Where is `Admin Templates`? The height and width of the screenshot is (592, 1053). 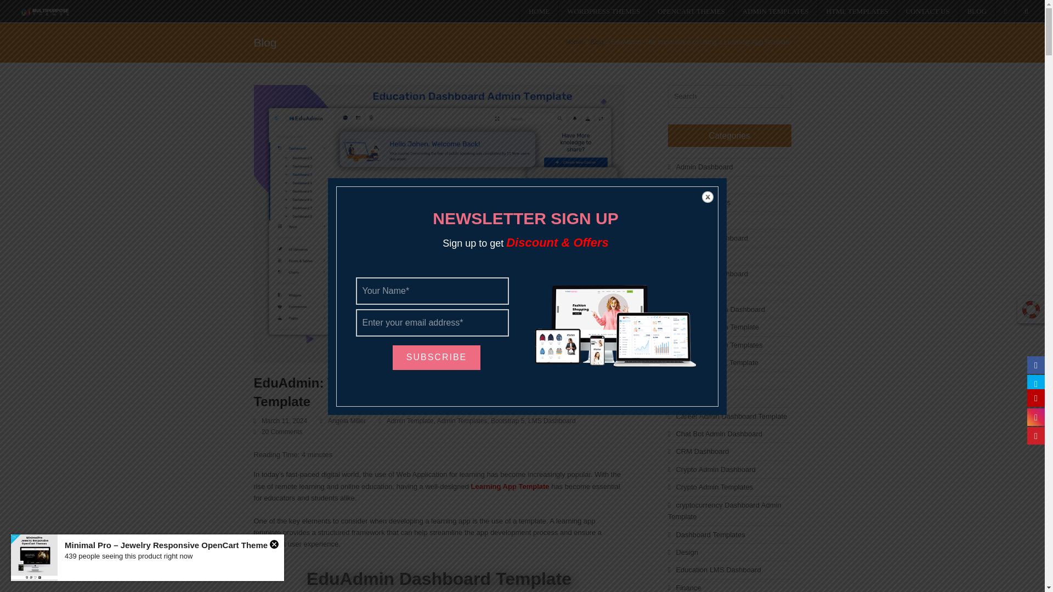 Admin Templates is located at coordinates (462, 421).